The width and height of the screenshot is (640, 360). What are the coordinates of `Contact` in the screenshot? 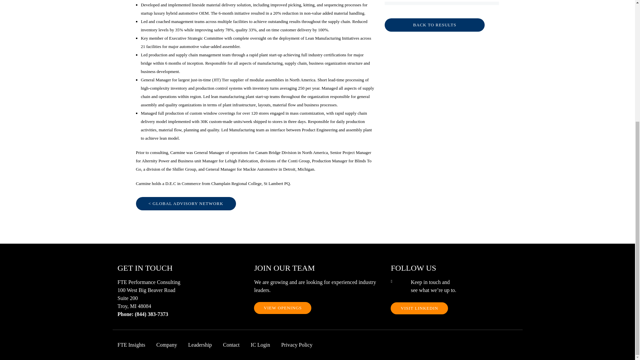 It's located at (236, 345).